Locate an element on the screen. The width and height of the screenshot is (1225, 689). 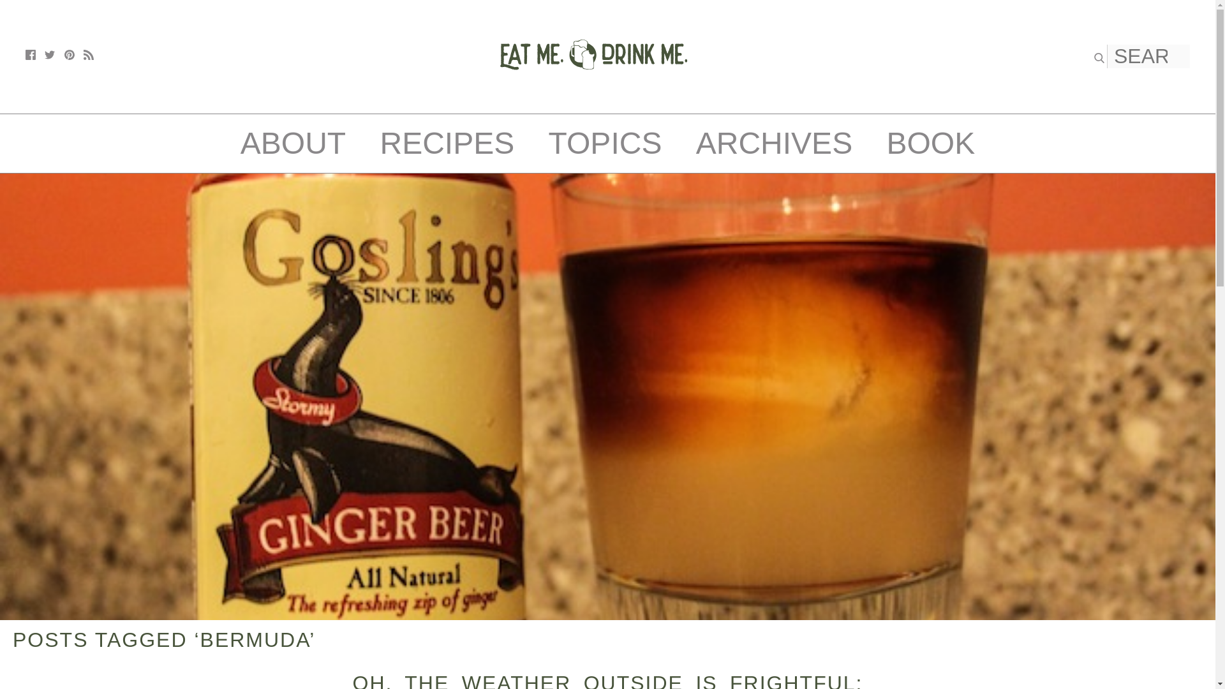
FACEBOOK is located at coordinates (31, 54).